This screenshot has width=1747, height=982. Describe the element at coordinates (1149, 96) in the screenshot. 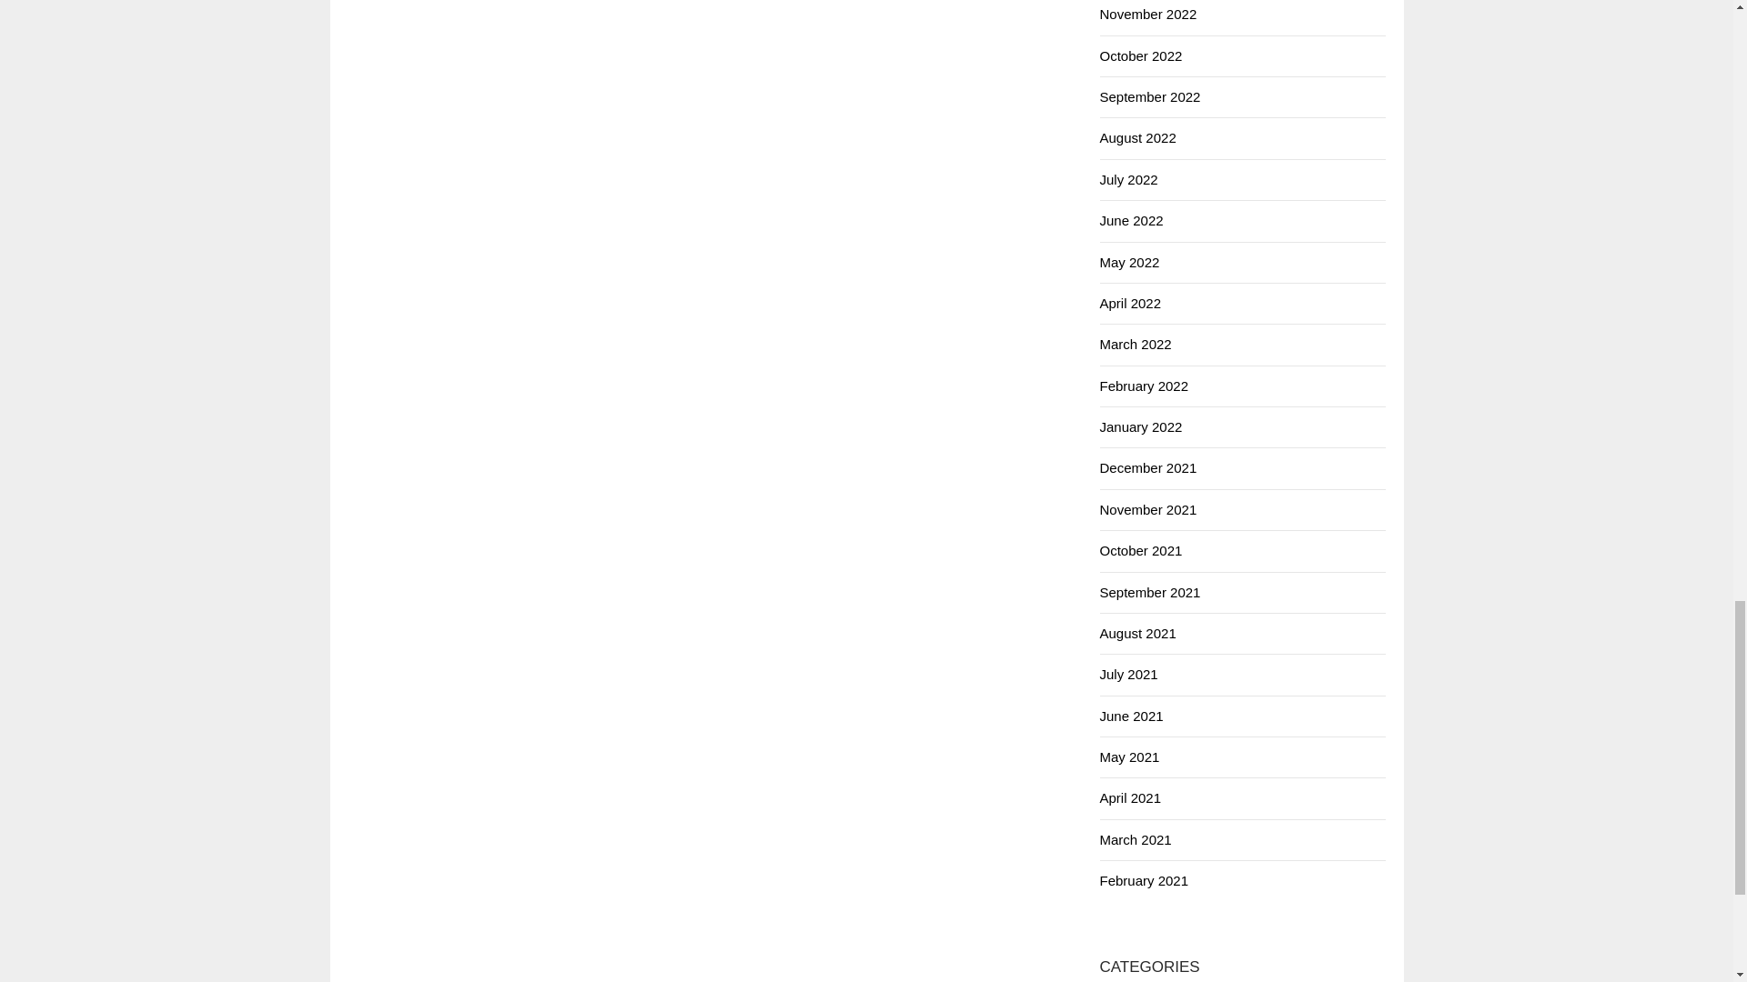

I see `September 2022` at that location.